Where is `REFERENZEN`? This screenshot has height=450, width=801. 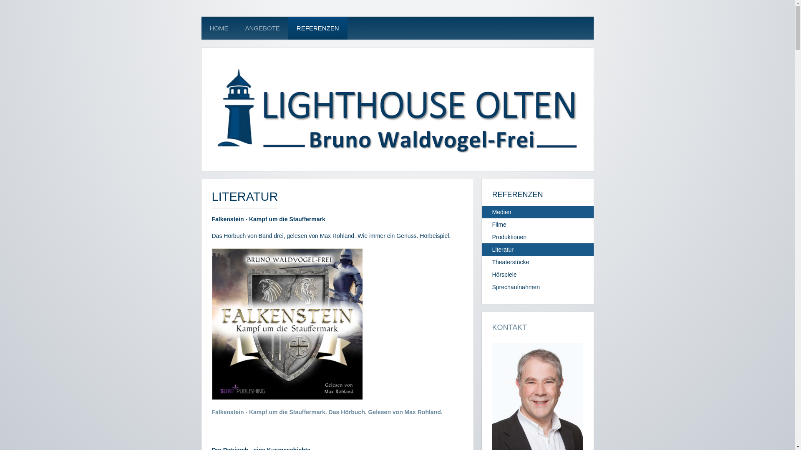
REFERENZEN is located at coordinates (318, 28).